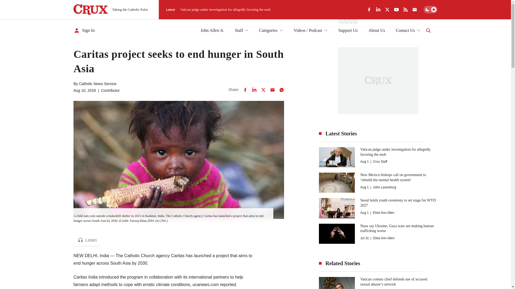  I want to click on Sign In, so click(84, 31).